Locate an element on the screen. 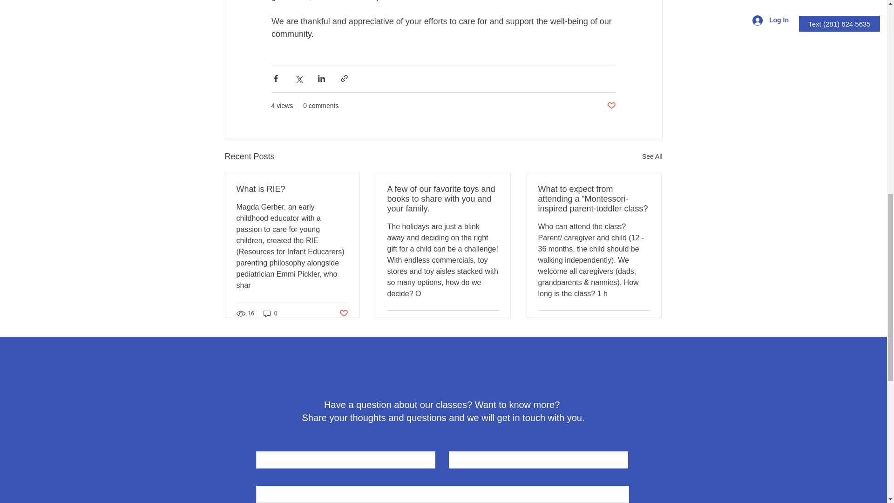 The image size is (894, 503). See All is located at coordinates (652, 156).